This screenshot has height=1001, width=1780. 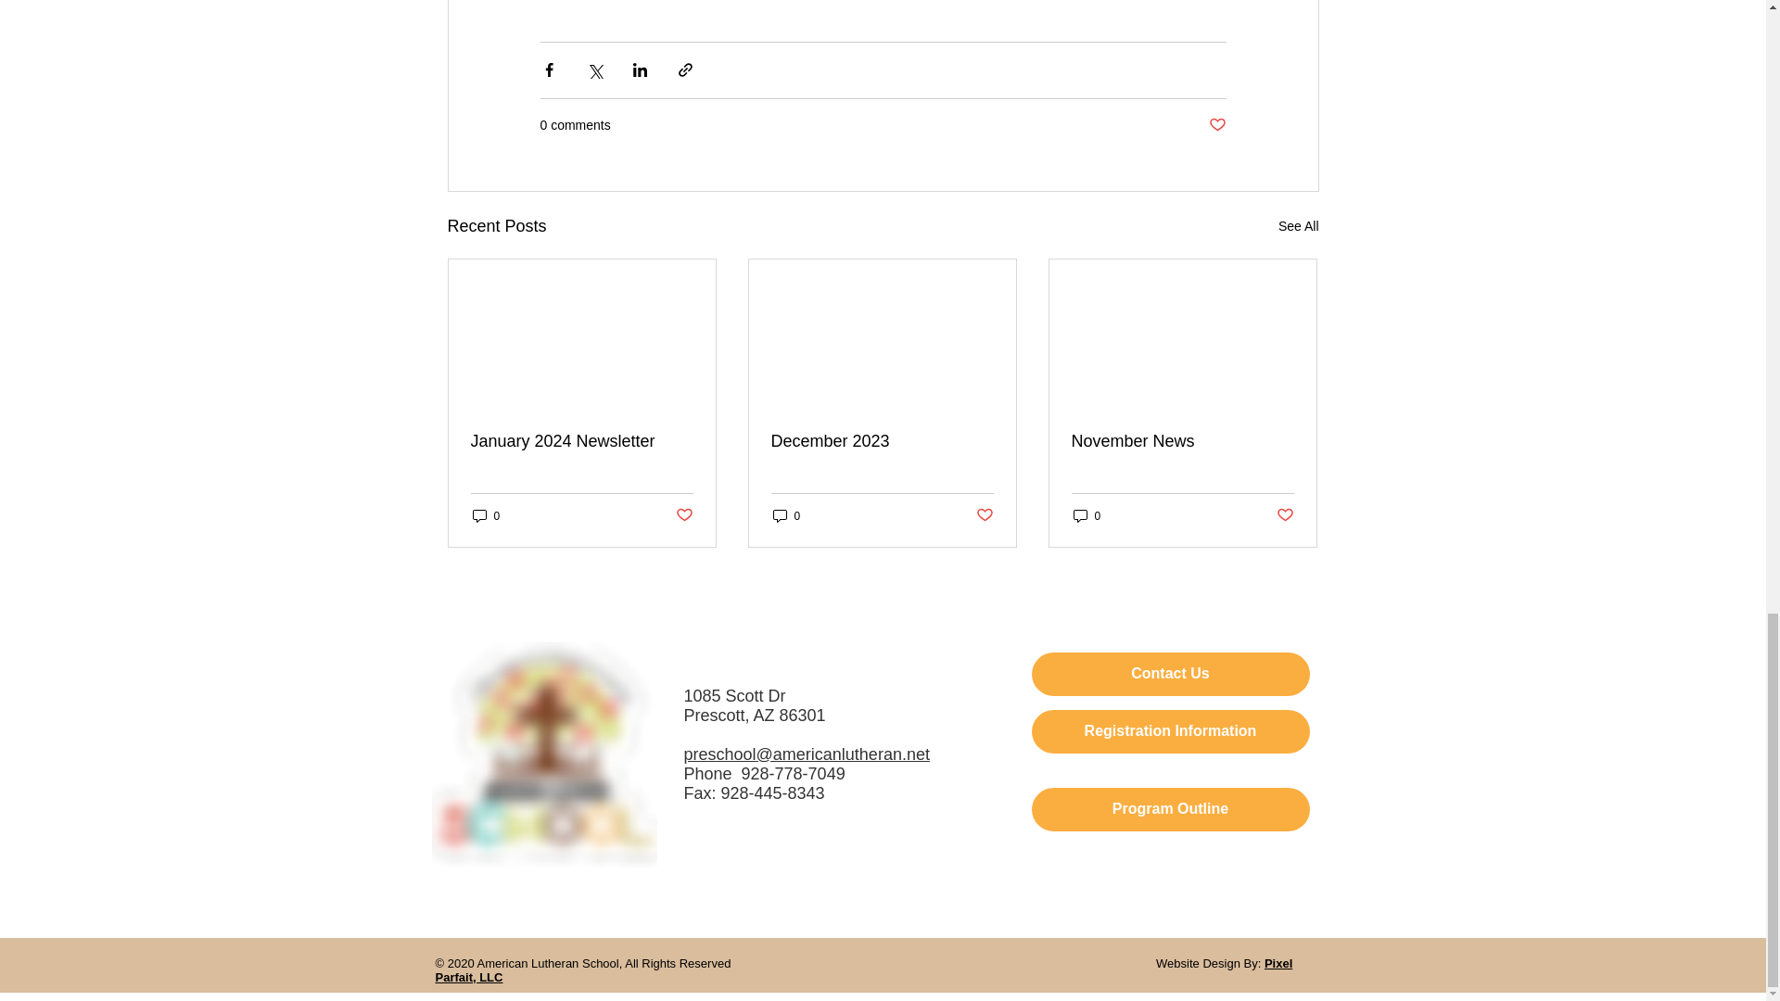 What do you see at coordinates (786, 515) in the screenshot?
I see `0` at bounding box center [786, 515].